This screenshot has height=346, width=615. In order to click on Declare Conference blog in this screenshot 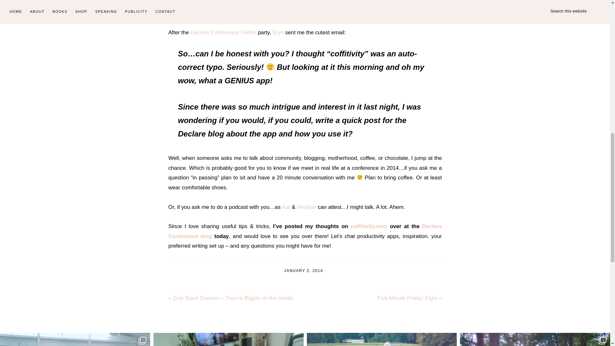, I will do `click(305, 231)`.